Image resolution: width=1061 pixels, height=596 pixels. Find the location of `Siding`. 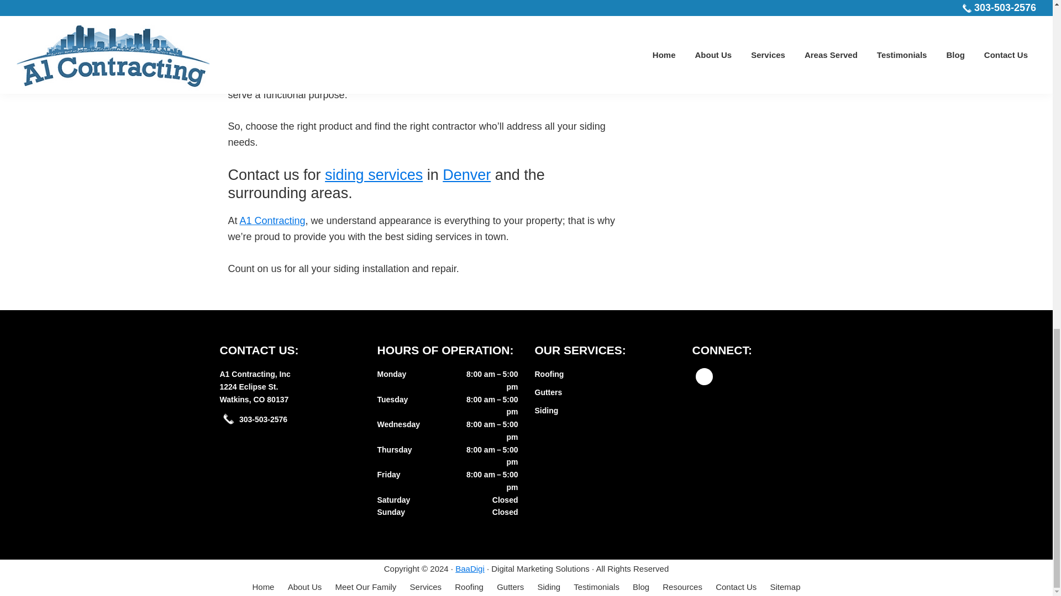

Siding is located at coordinates (549, 374).